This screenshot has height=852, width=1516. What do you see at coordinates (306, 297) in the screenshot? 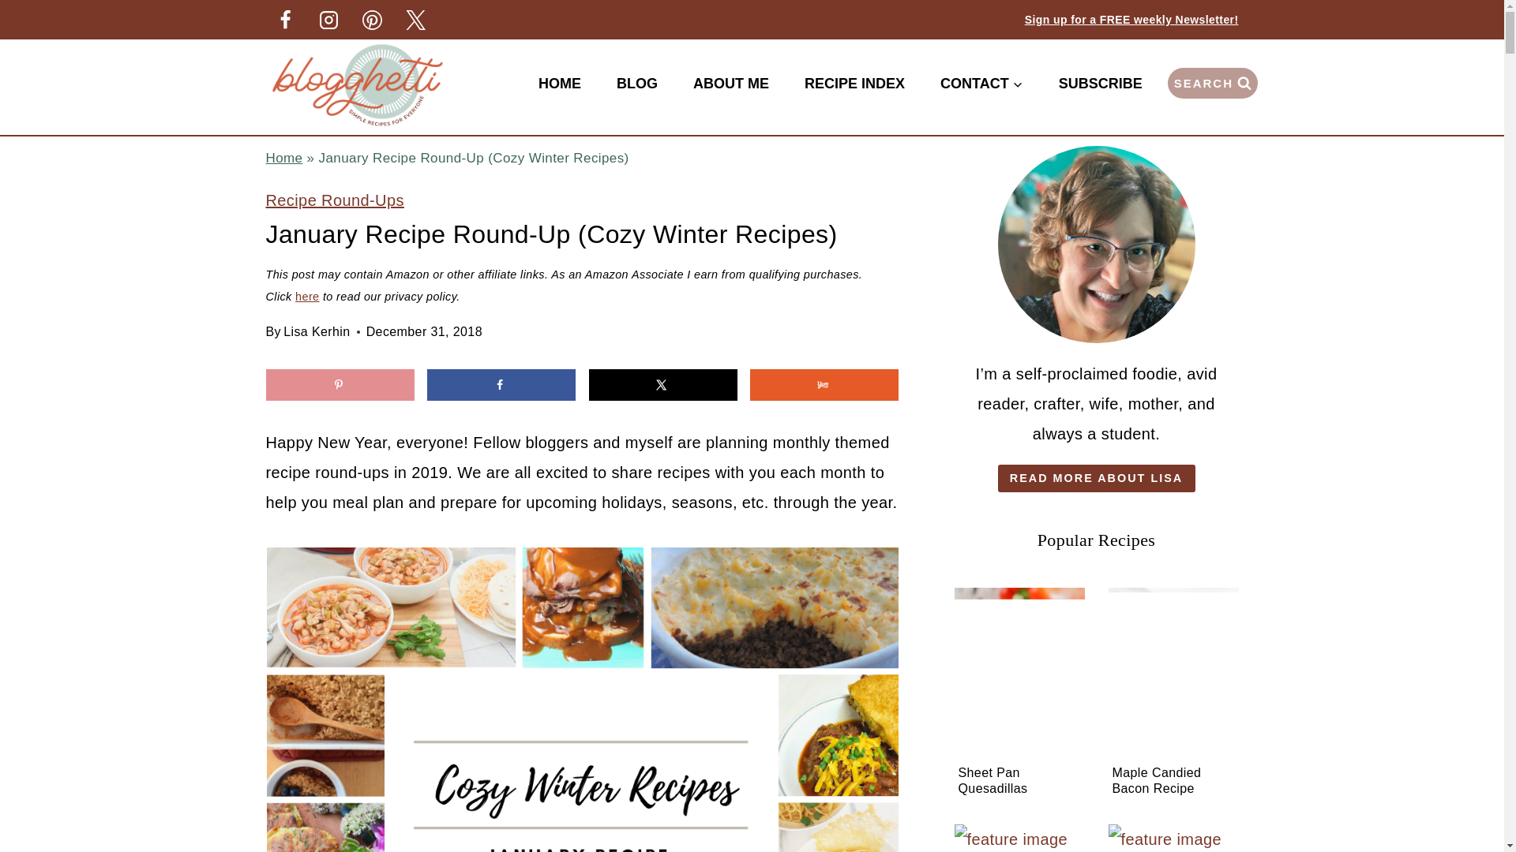
I see `here` at bounding box center [306, 297].